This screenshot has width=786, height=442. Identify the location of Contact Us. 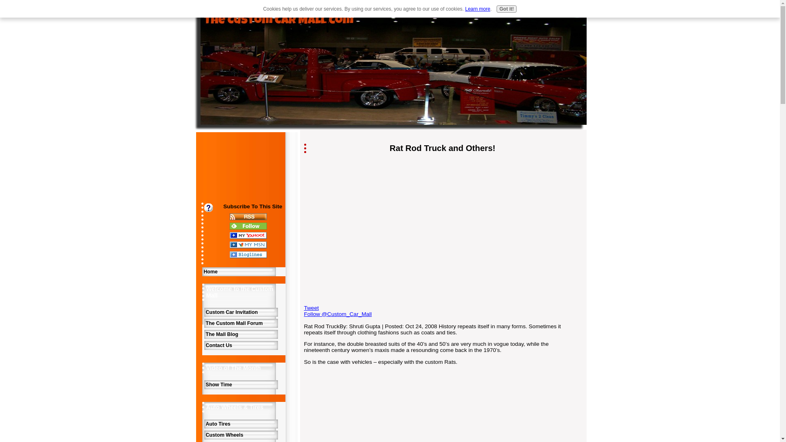
(240, 345).